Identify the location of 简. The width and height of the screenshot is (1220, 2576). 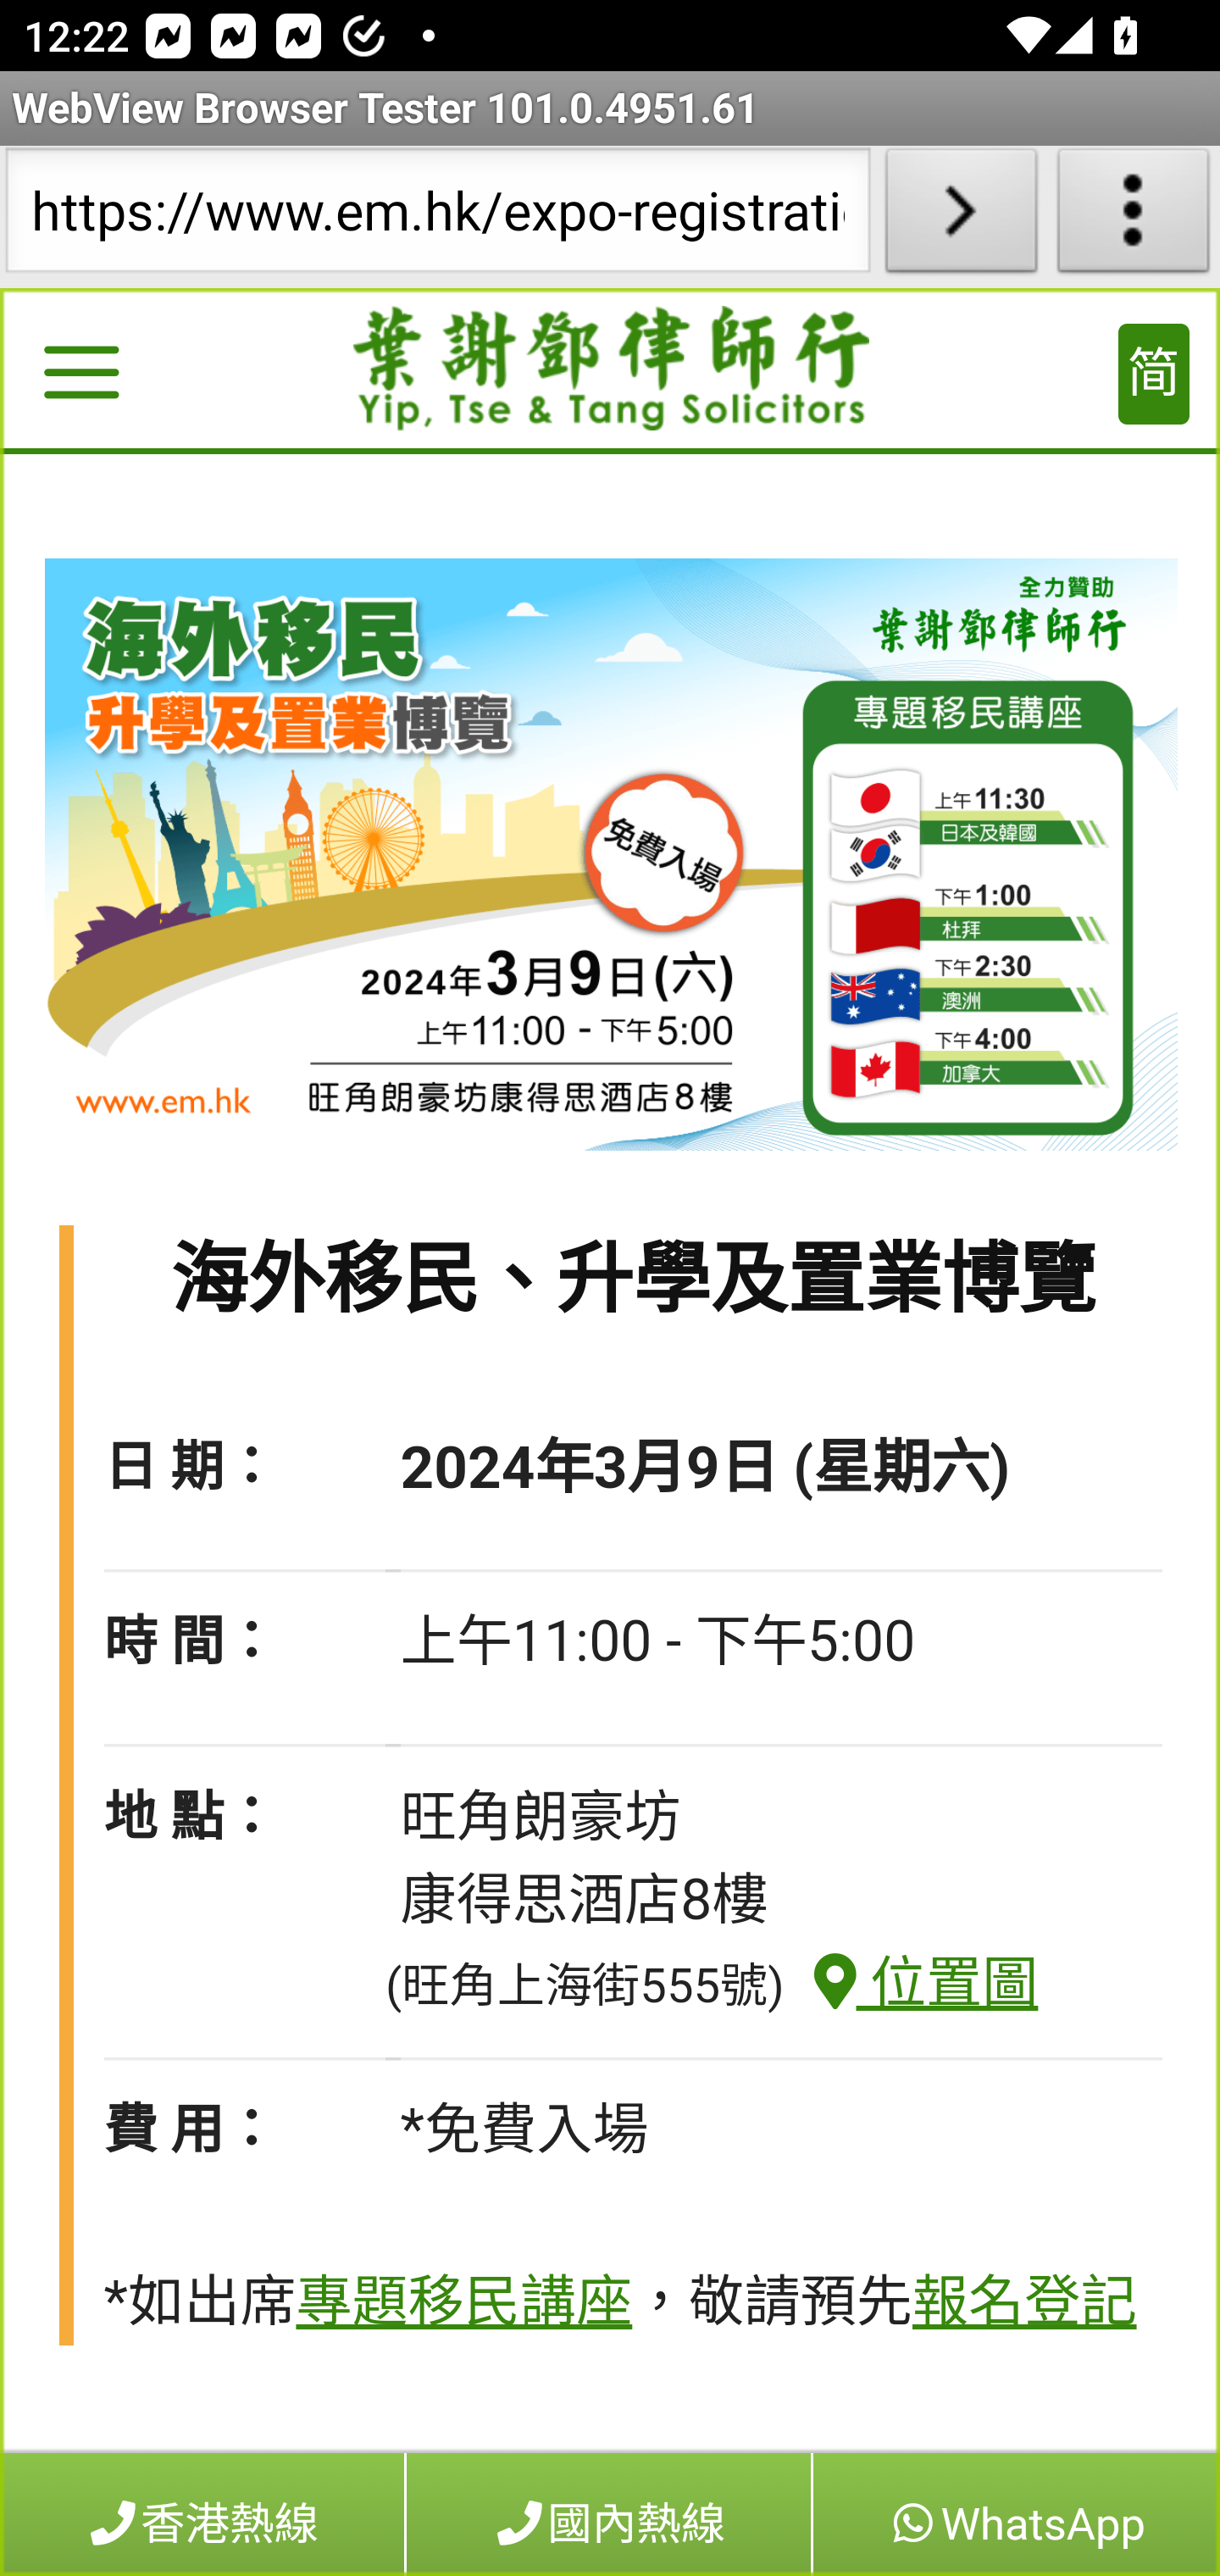
(1154, 375).